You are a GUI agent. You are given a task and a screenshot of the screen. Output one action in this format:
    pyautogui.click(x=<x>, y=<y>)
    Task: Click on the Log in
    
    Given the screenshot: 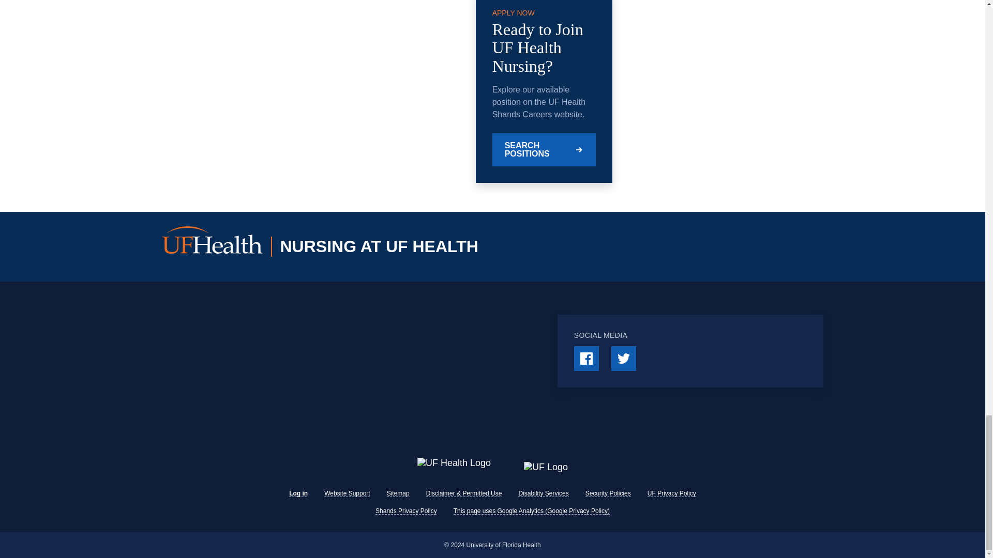 What is the action you would take?
    pyautogui.click(x=298, y=493)
    